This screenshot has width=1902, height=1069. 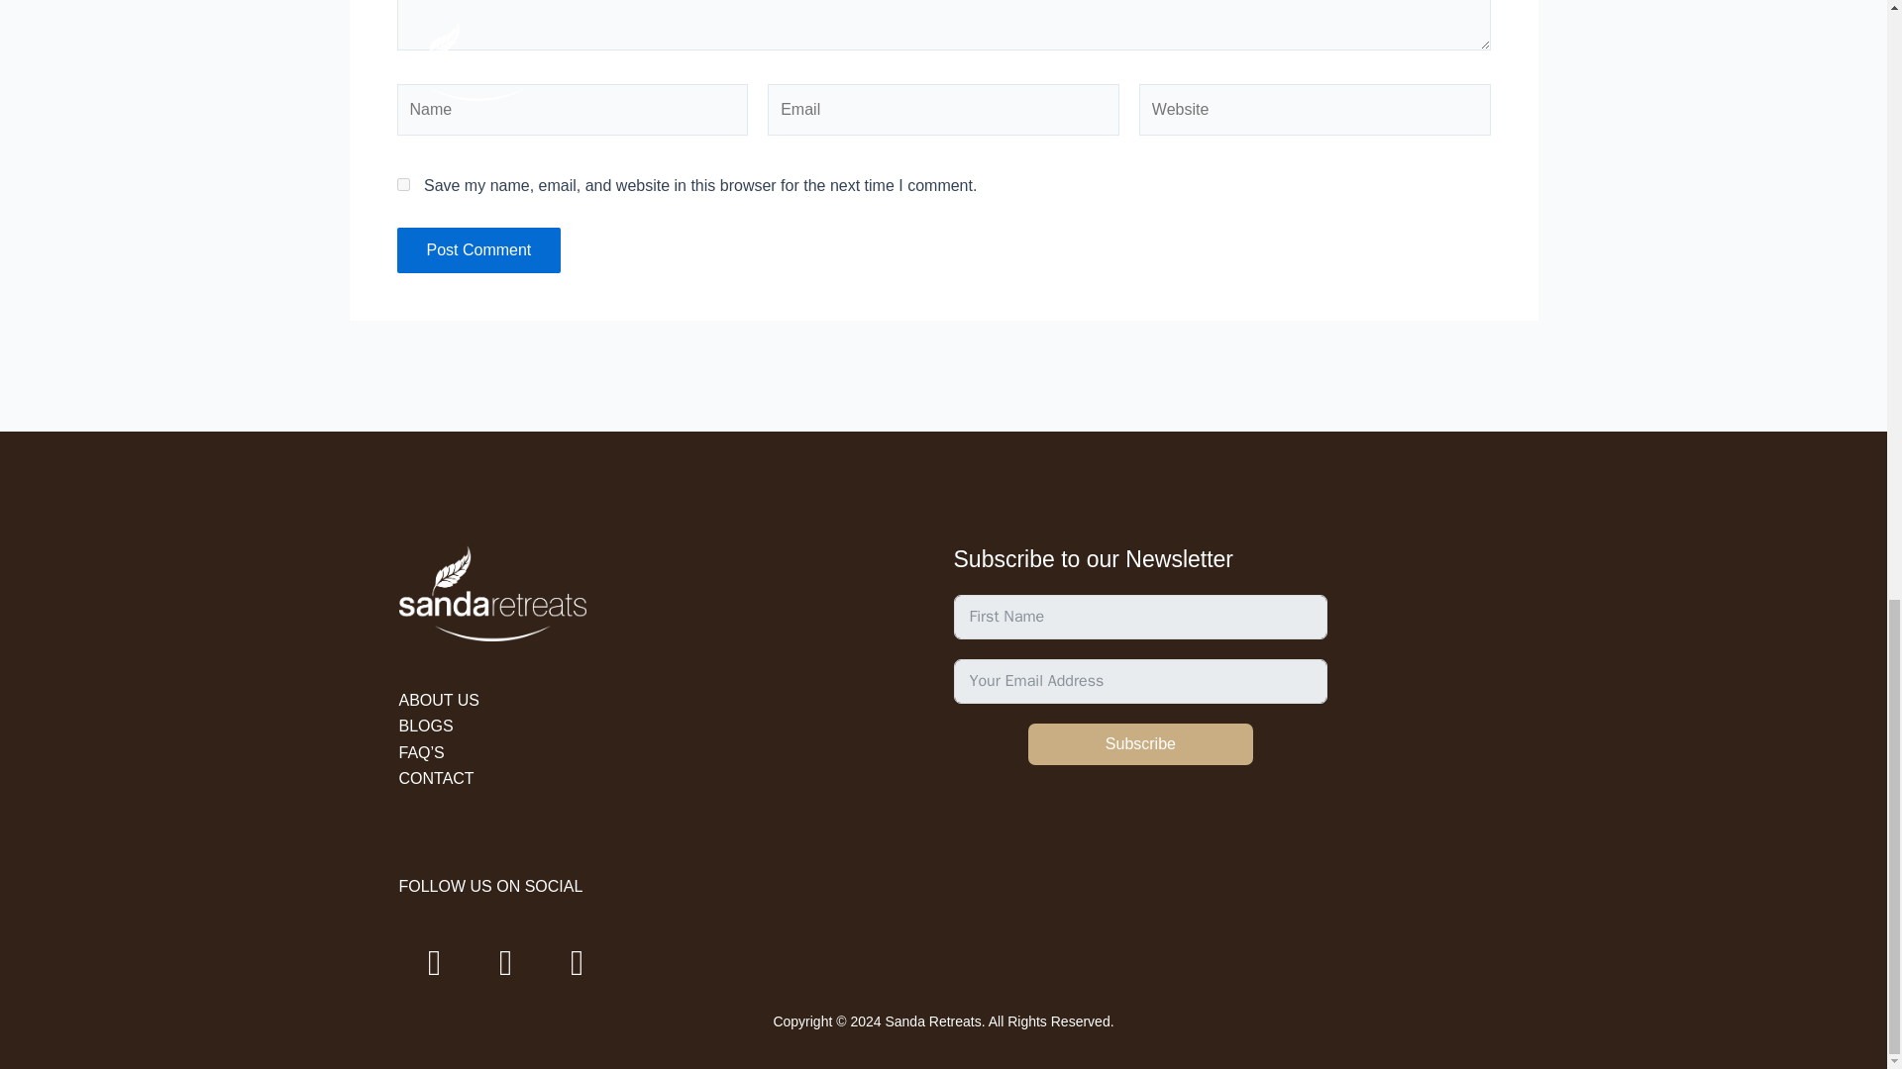 I want to click on Twitter, so click(x=505, y=962).